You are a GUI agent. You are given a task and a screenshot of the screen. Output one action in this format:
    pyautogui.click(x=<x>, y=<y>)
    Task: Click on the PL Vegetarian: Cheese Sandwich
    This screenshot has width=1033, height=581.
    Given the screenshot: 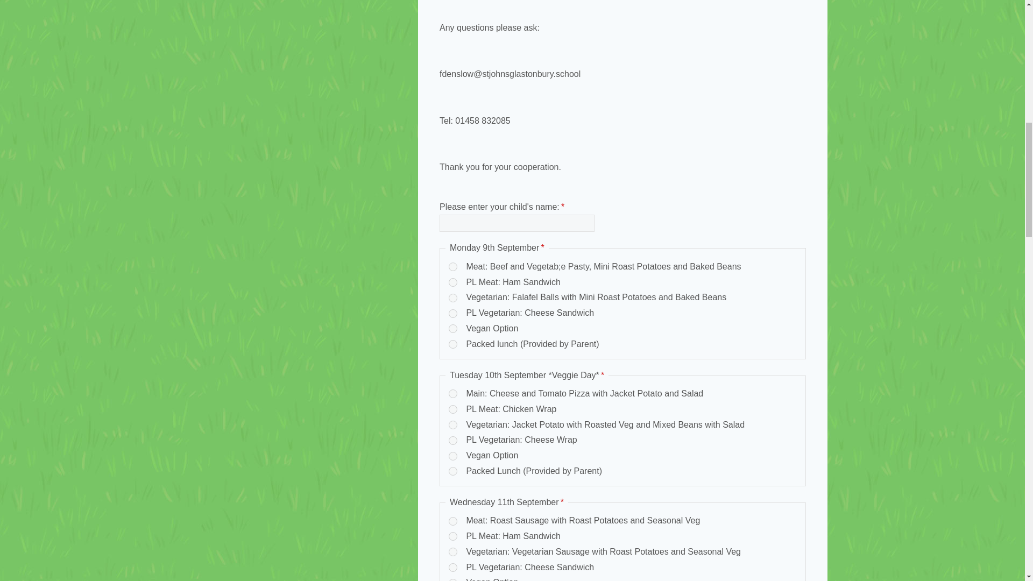 What is the action you would take?
    pyautogui.click(x=453, y=567)
    